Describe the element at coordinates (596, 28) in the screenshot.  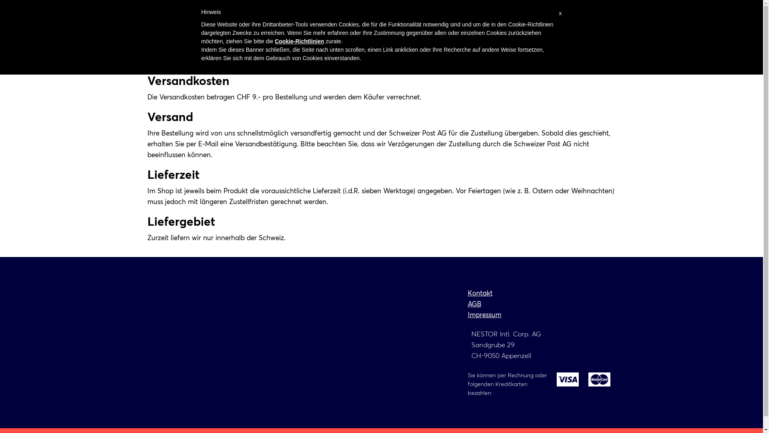
I see `Shop` at that location.